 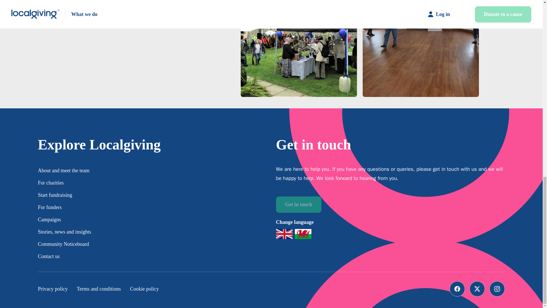 I want to click on For funders, so click(x=50, y=207).